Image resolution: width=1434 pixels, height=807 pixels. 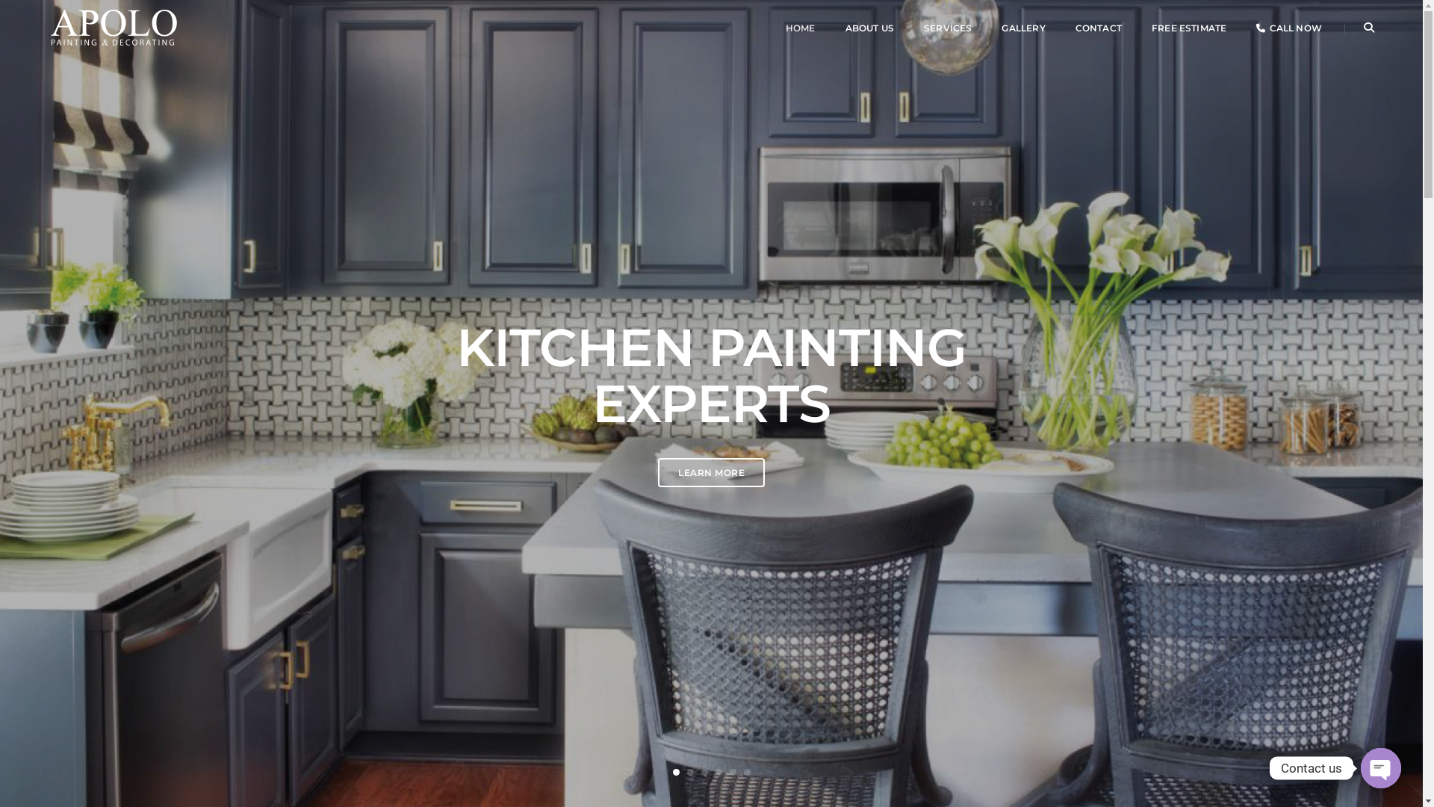 I want to click on FREE ESTIMATE, so click(x=1189, y=28).